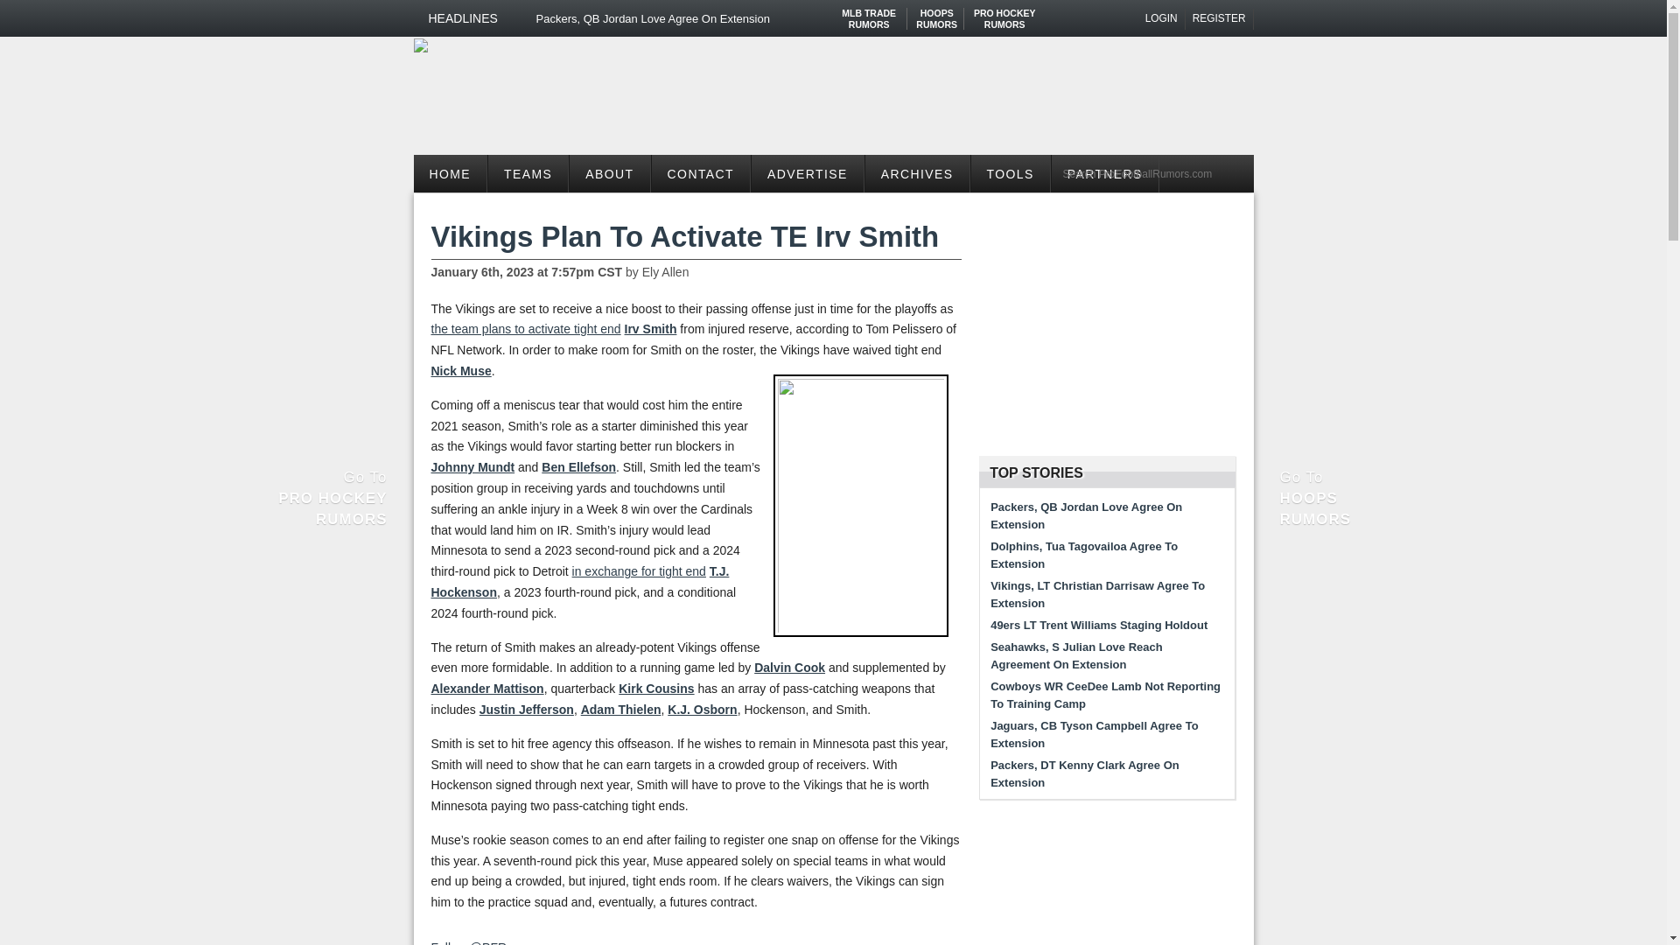  I want to click on Packers, QB Jordan Love Agree On Extension, so click(1162, 18).